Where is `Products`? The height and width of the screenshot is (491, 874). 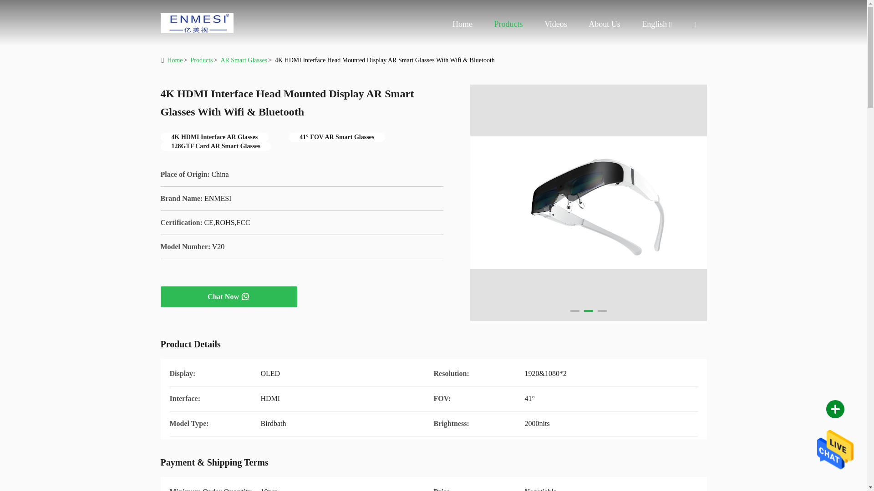 Products is located at coordinates (508, 24).